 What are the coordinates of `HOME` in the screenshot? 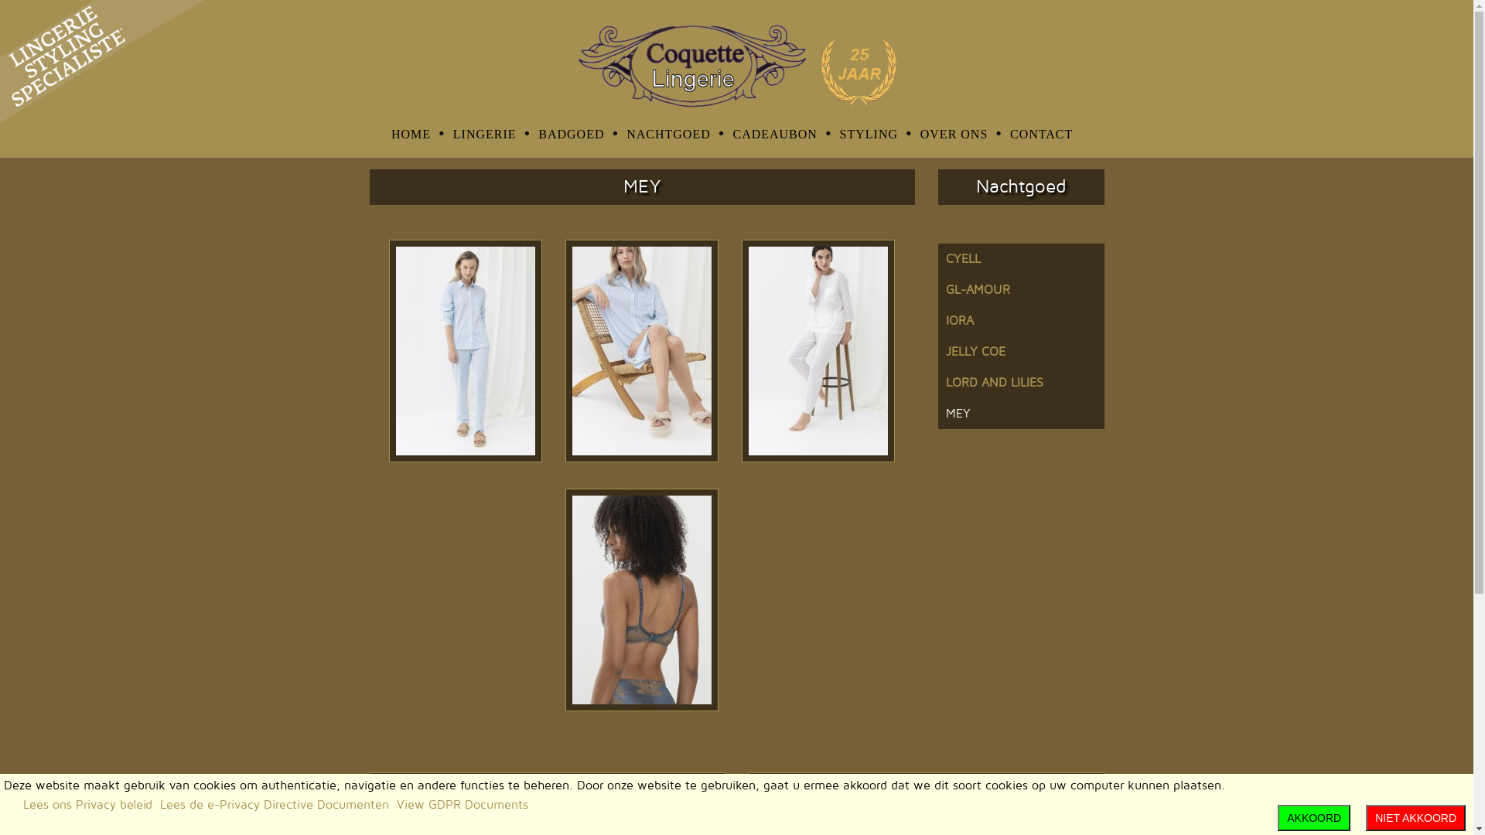 It's located at (421, 135).